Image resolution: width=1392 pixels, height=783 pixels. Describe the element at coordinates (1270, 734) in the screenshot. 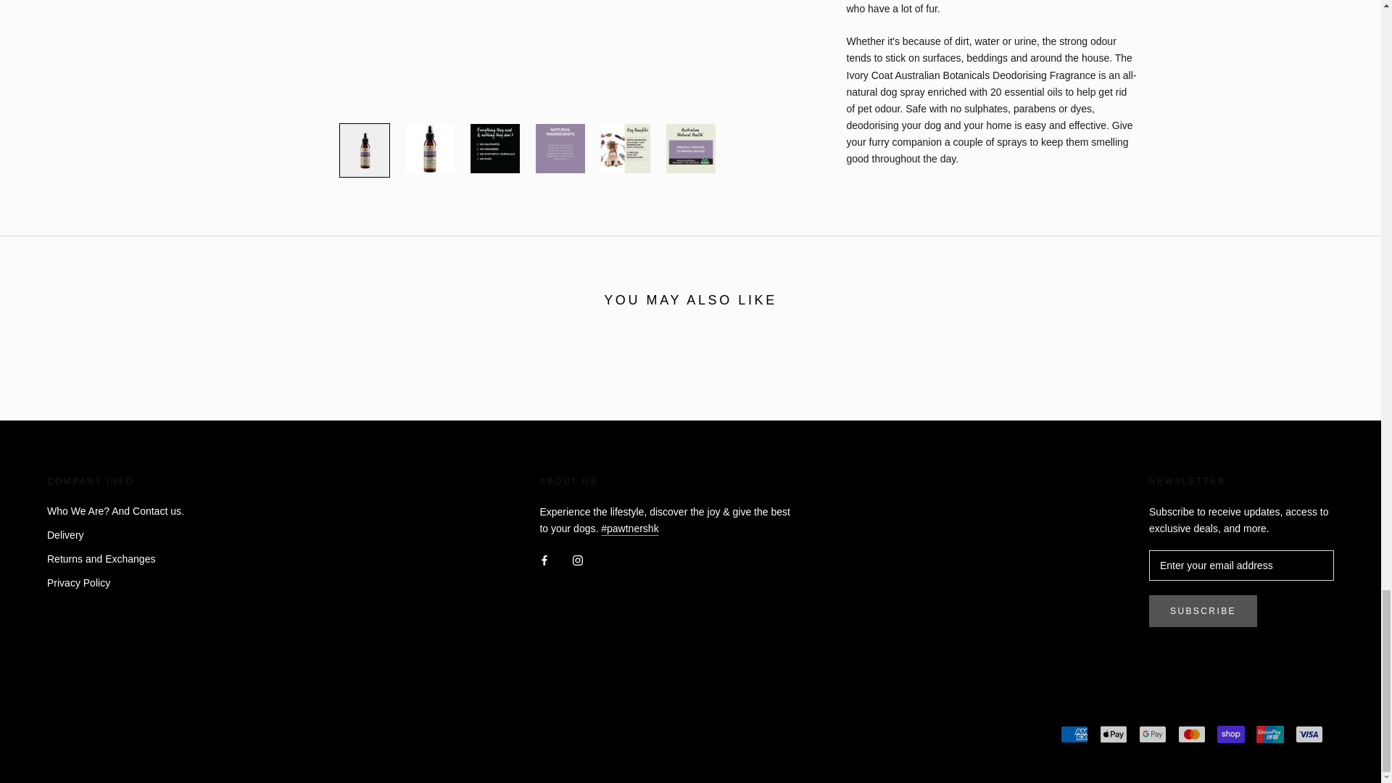

I see `Union Pay` at that location.